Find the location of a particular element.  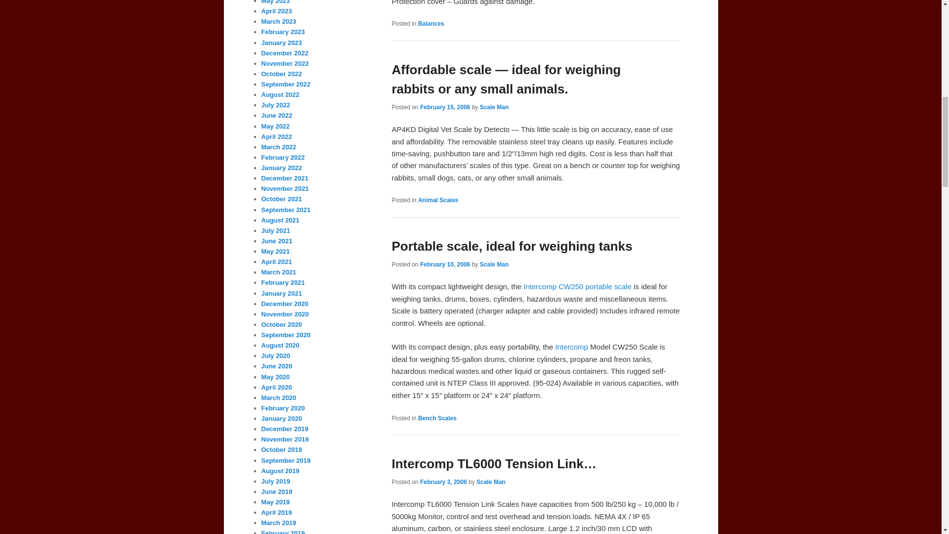

10:14 am is located at coordinates (445, 107).